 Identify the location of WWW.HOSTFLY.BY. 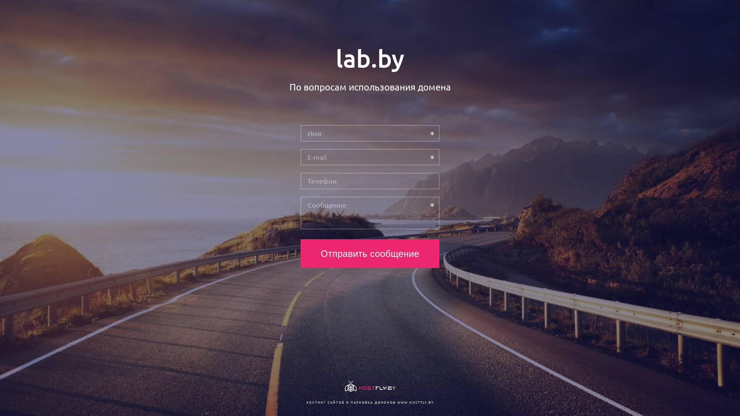
(415, 402).